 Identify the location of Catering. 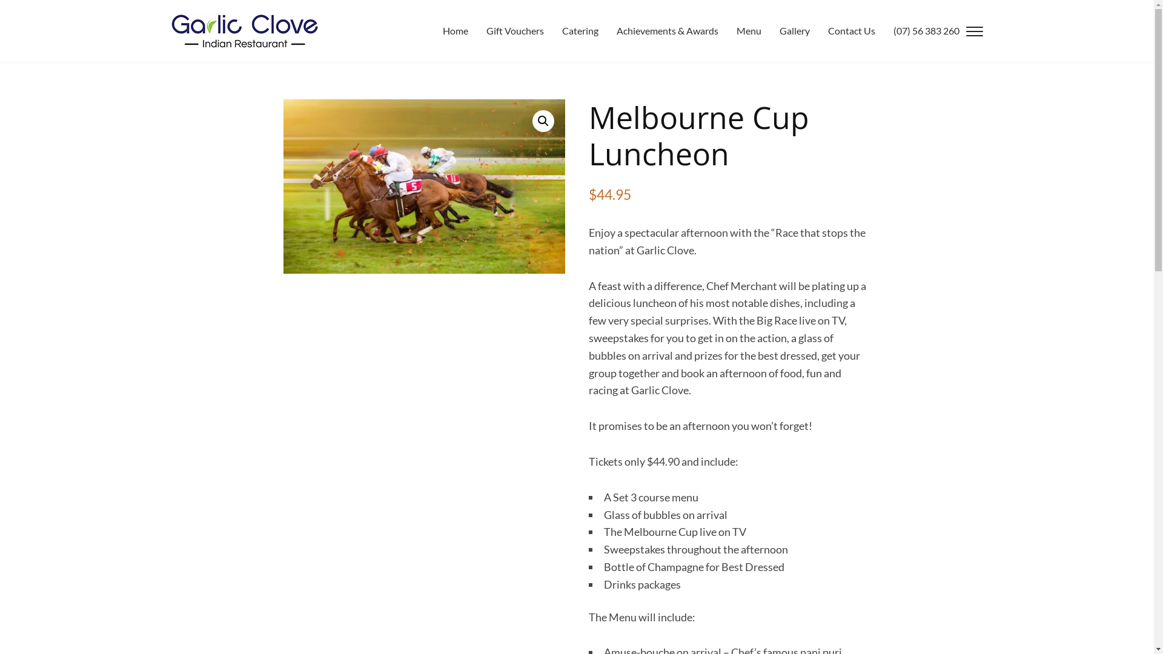
(571, 34).